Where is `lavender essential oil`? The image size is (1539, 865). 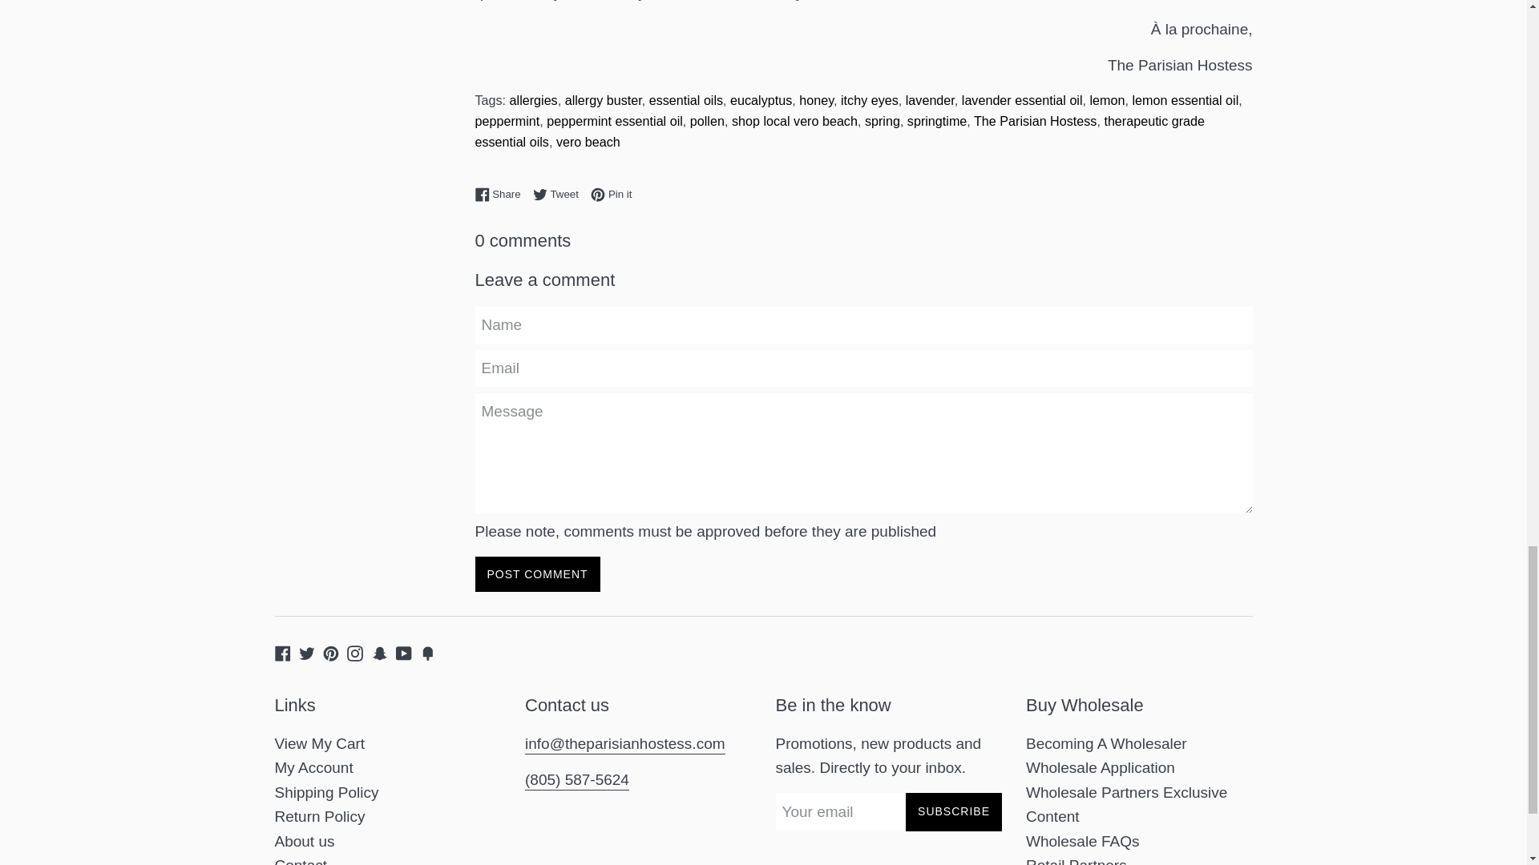
lavender essential oil is located at coordinates (1023, 99).